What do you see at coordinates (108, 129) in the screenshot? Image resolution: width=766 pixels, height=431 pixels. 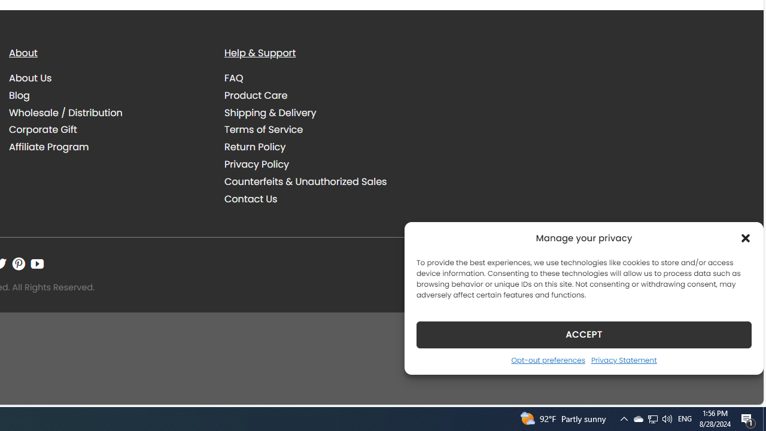 I see `Corporate Gift` at bounding box center [108, 129].